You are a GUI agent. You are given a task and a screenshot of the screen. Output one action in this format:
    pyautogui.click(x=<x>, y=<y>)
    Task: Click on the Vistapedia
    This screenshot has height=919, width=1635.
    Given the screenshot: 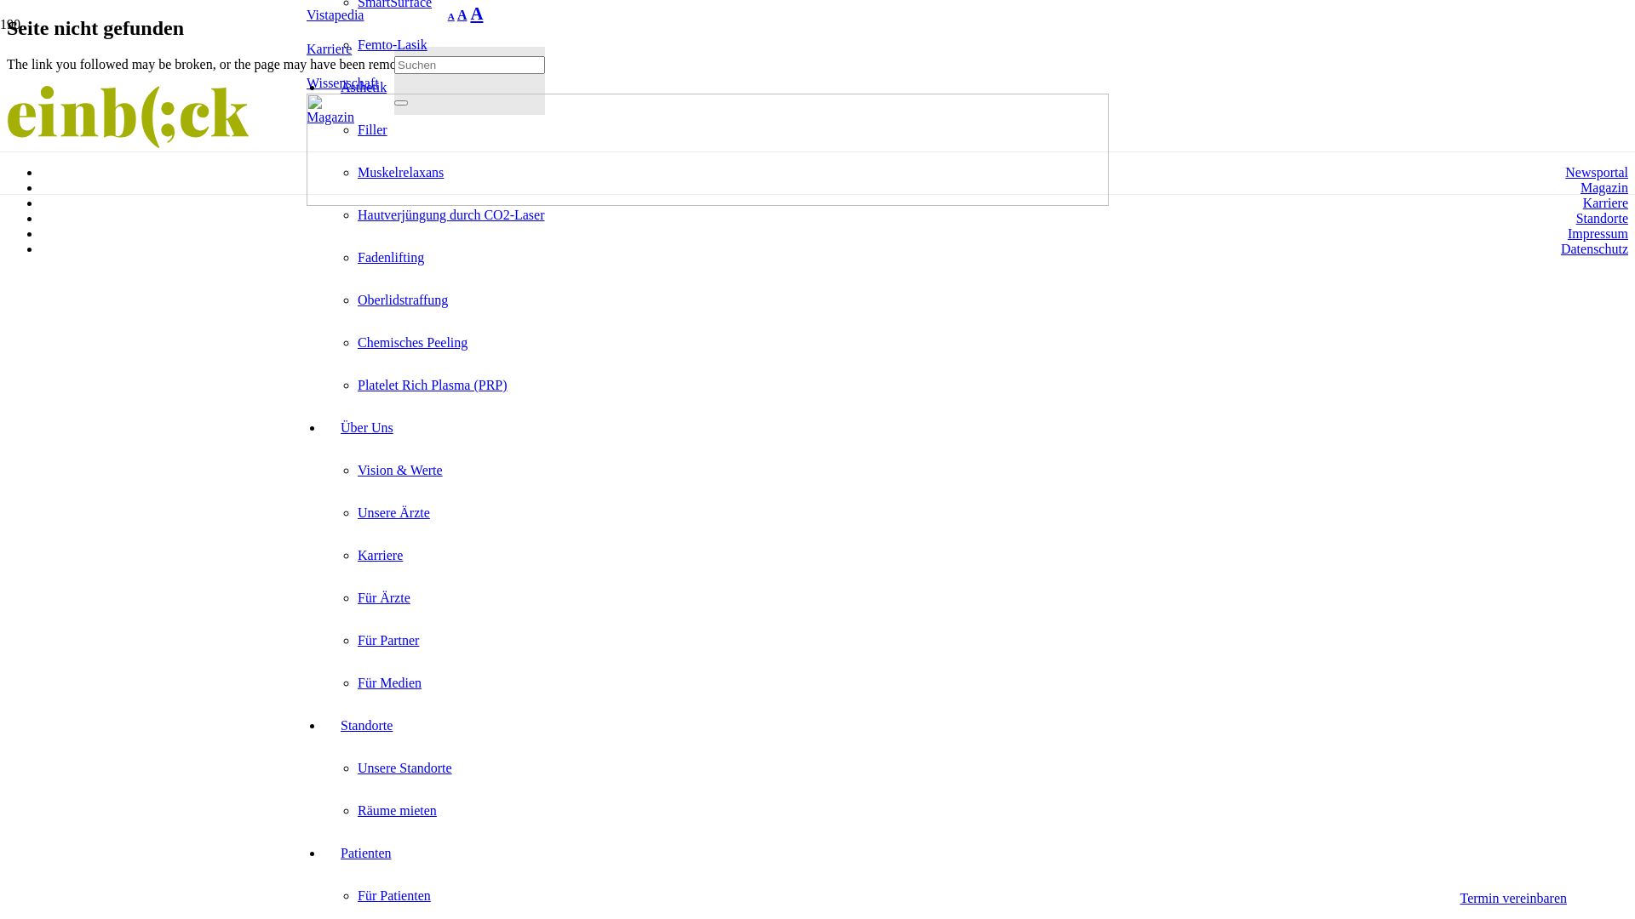 What is the action you would take?
    pyautogui.click(x=336, y=15)
    